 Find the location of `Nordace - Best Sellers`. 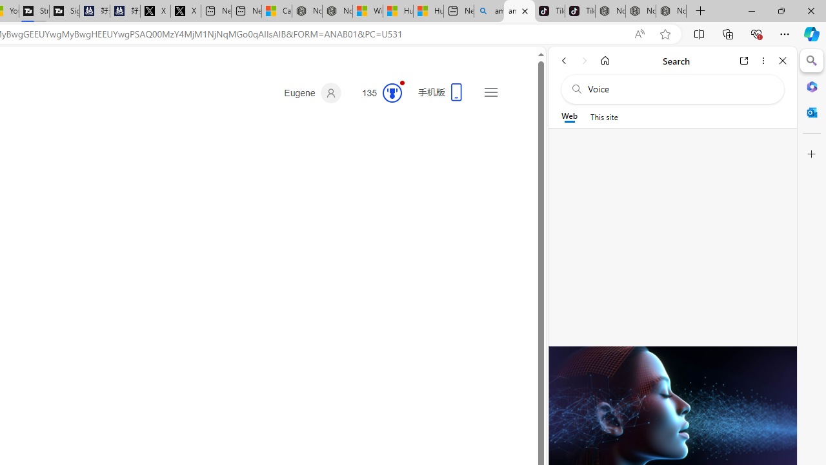

Nordace - Best Sellers is located at coordinates (610, 12).